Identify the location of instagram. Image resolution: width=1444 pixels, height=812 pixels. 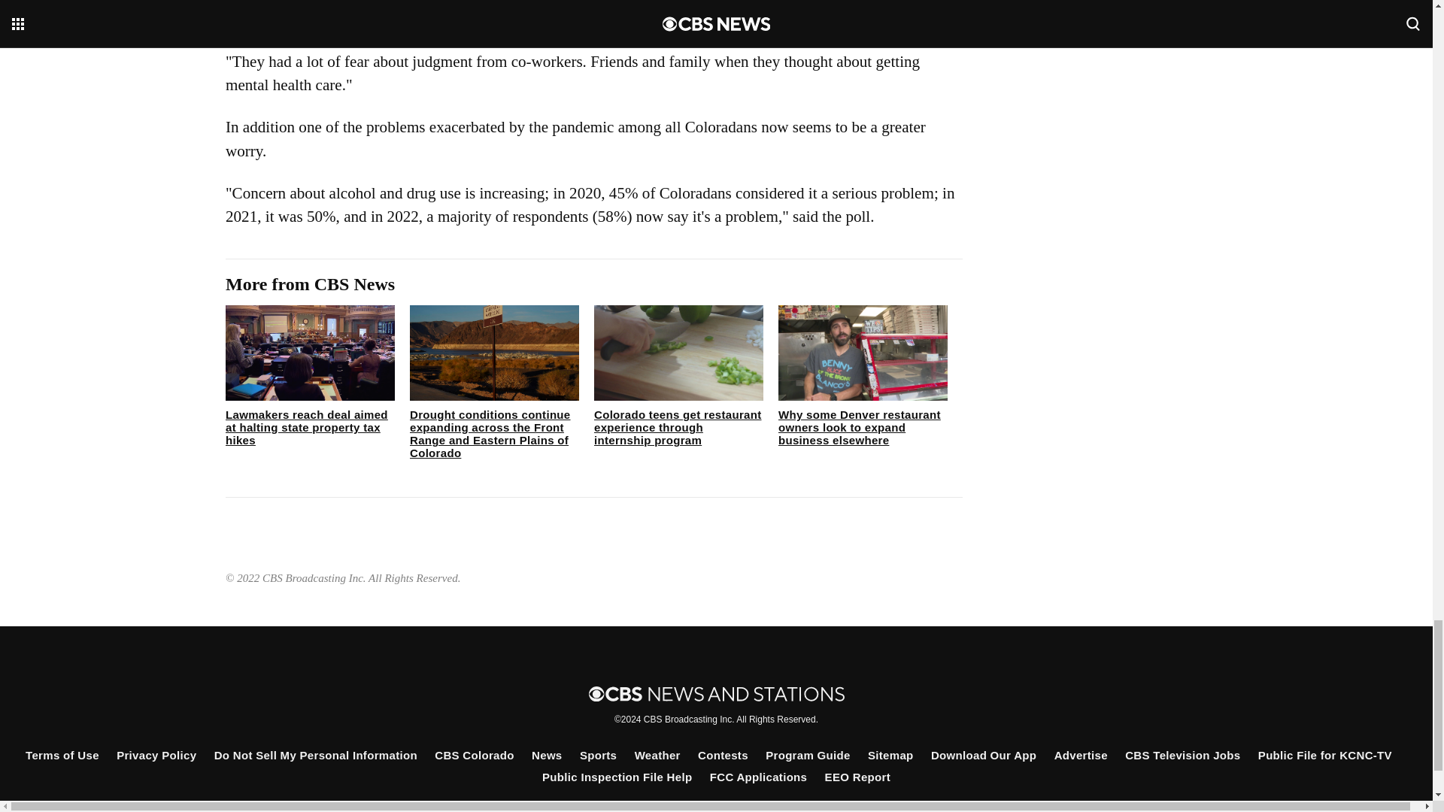
(740, 809).